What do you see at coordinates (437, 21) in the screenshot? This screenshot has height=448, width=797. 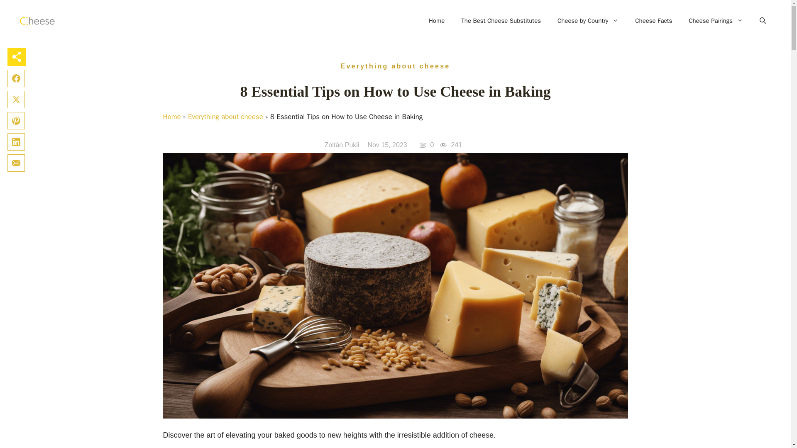 I see `Home` at bounding box center [437, 21].